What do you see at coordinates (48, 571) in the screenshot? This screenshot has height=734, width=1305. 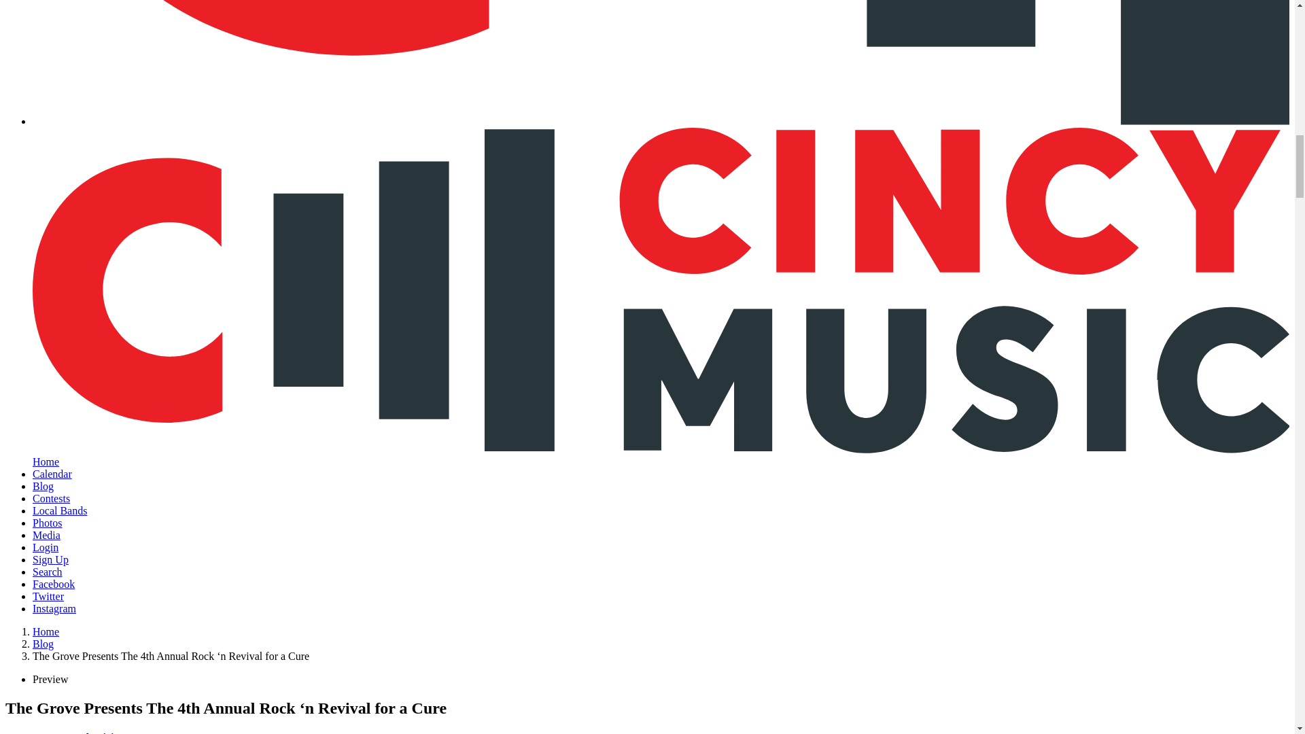 I see `Search` at bounding box center [48, 571].